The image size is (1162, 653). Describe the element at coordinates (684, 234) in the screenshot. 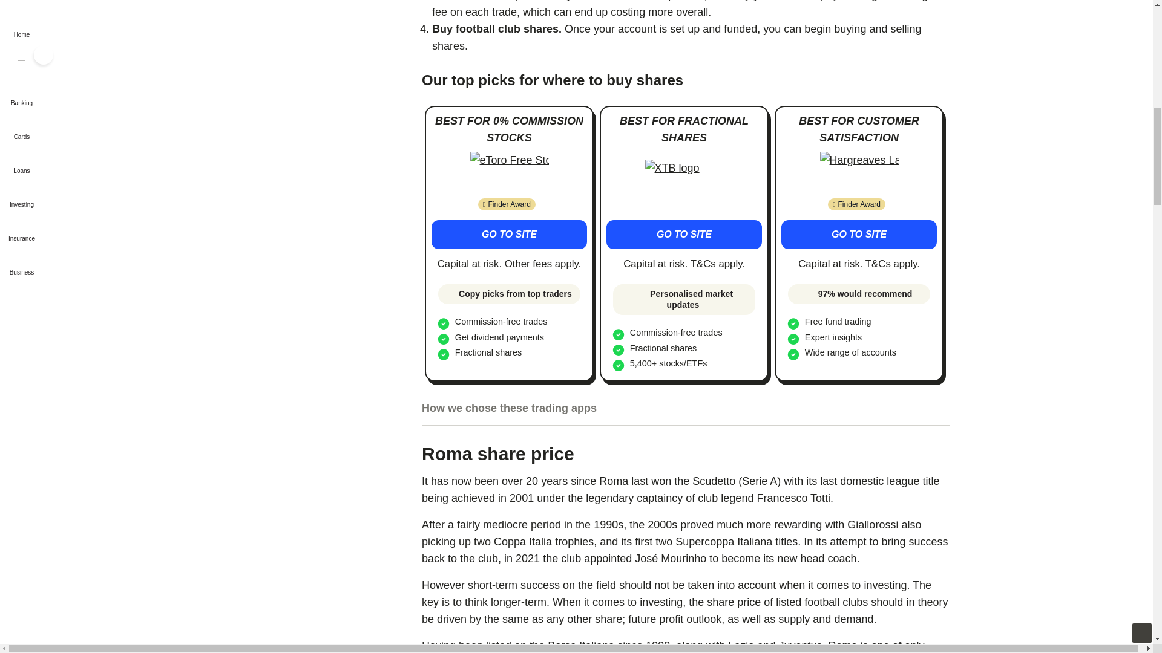

I see `Go to XTB` at that location.